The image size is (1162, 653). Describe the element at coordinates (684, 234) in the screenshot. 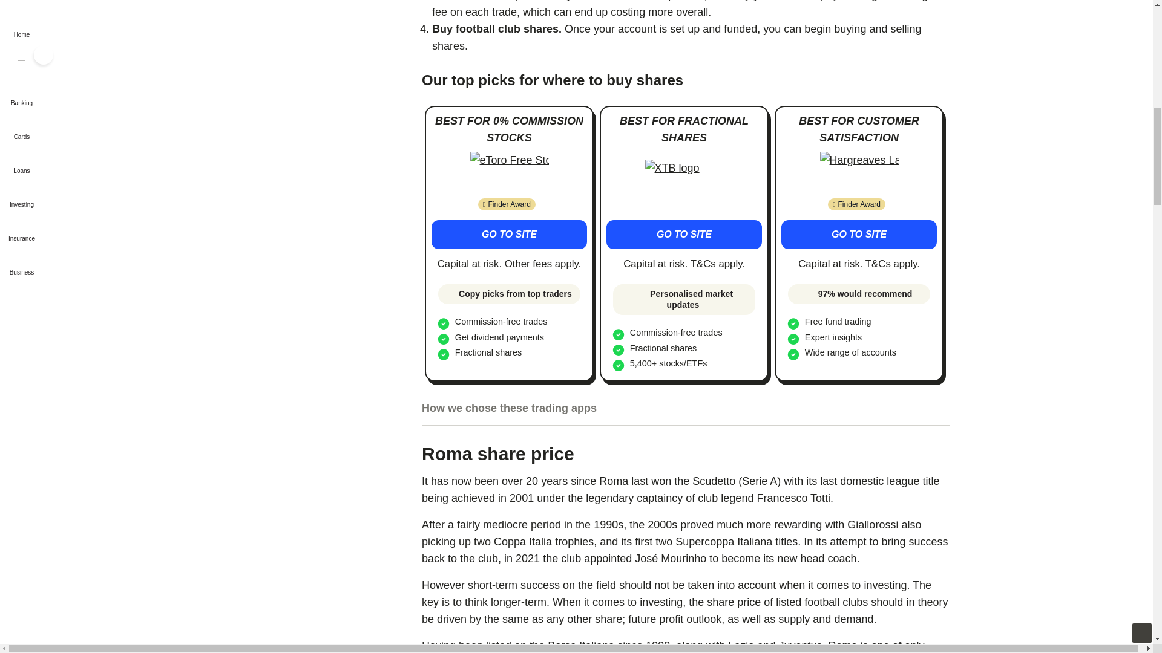

I see `Go to XTB` at that location.